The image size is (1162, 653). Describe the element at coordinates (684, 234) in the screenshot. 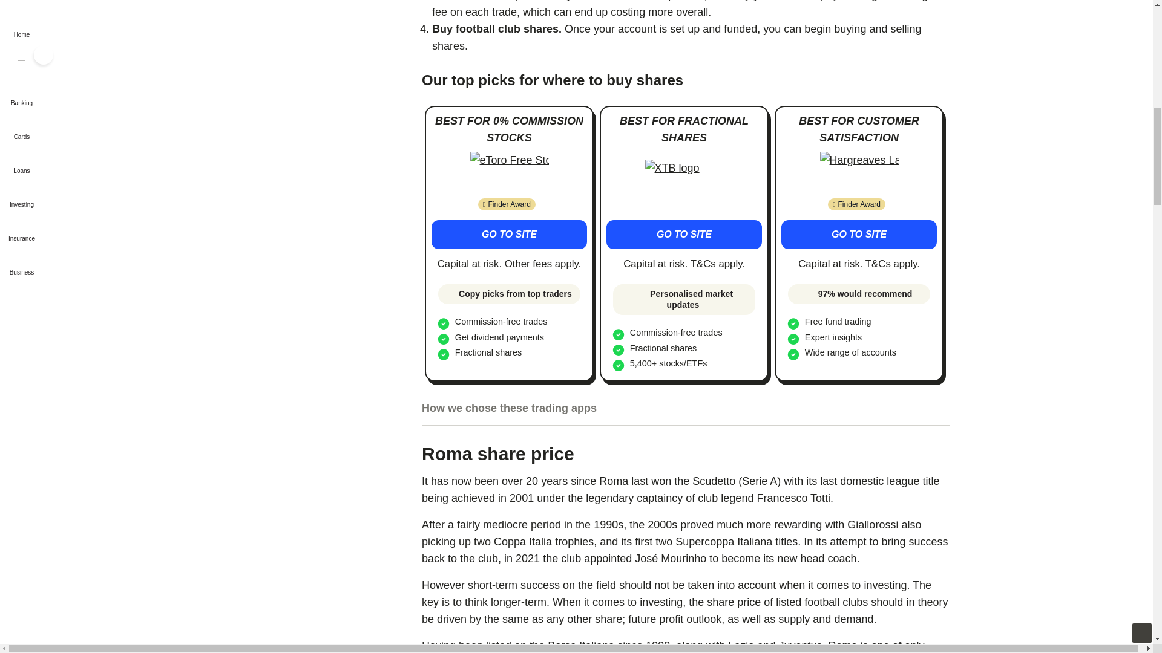

I see `Go to XTB` at that location.